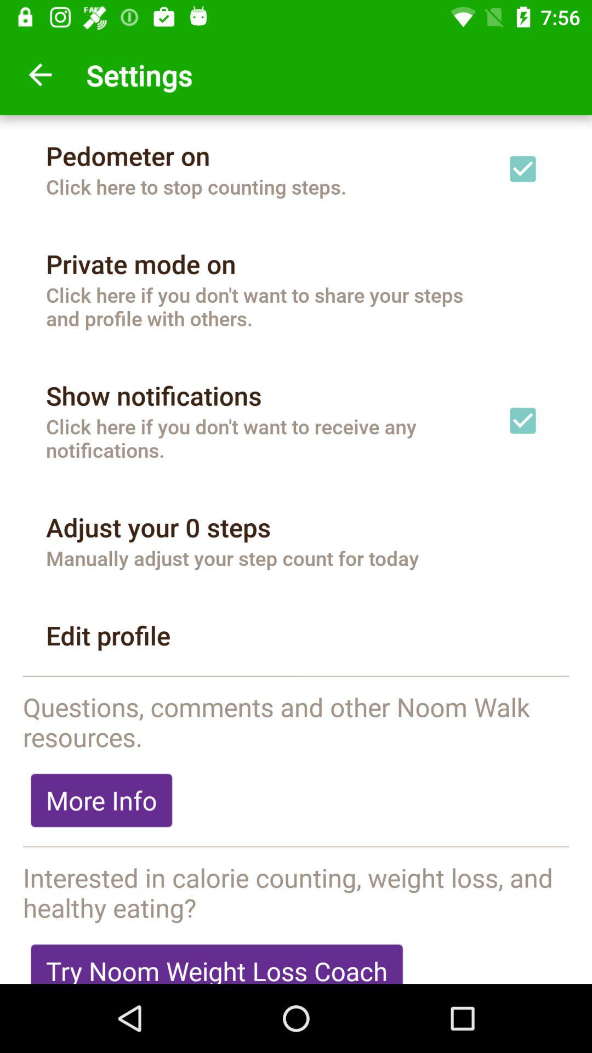 Image resolution: width=592 pixels, height=1053 pixels. Describe the element at coordinates (109, 635) in the screenshot. I see `launch the edit profile` at that location.